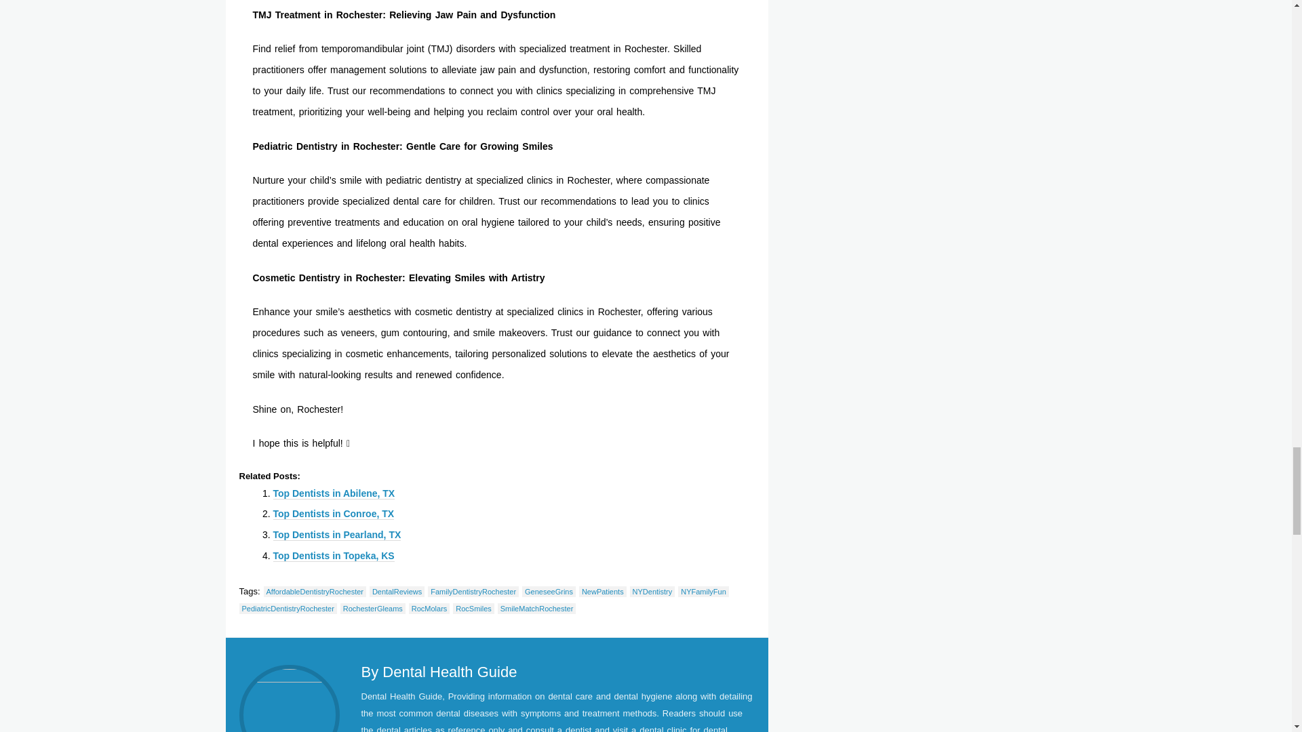 This screenshot has width=1302, height=732. What do you see at coordinates (473, 592) in the screenshot?
I see `FamilyDentistryRochester` at bounding box center [473, 592].